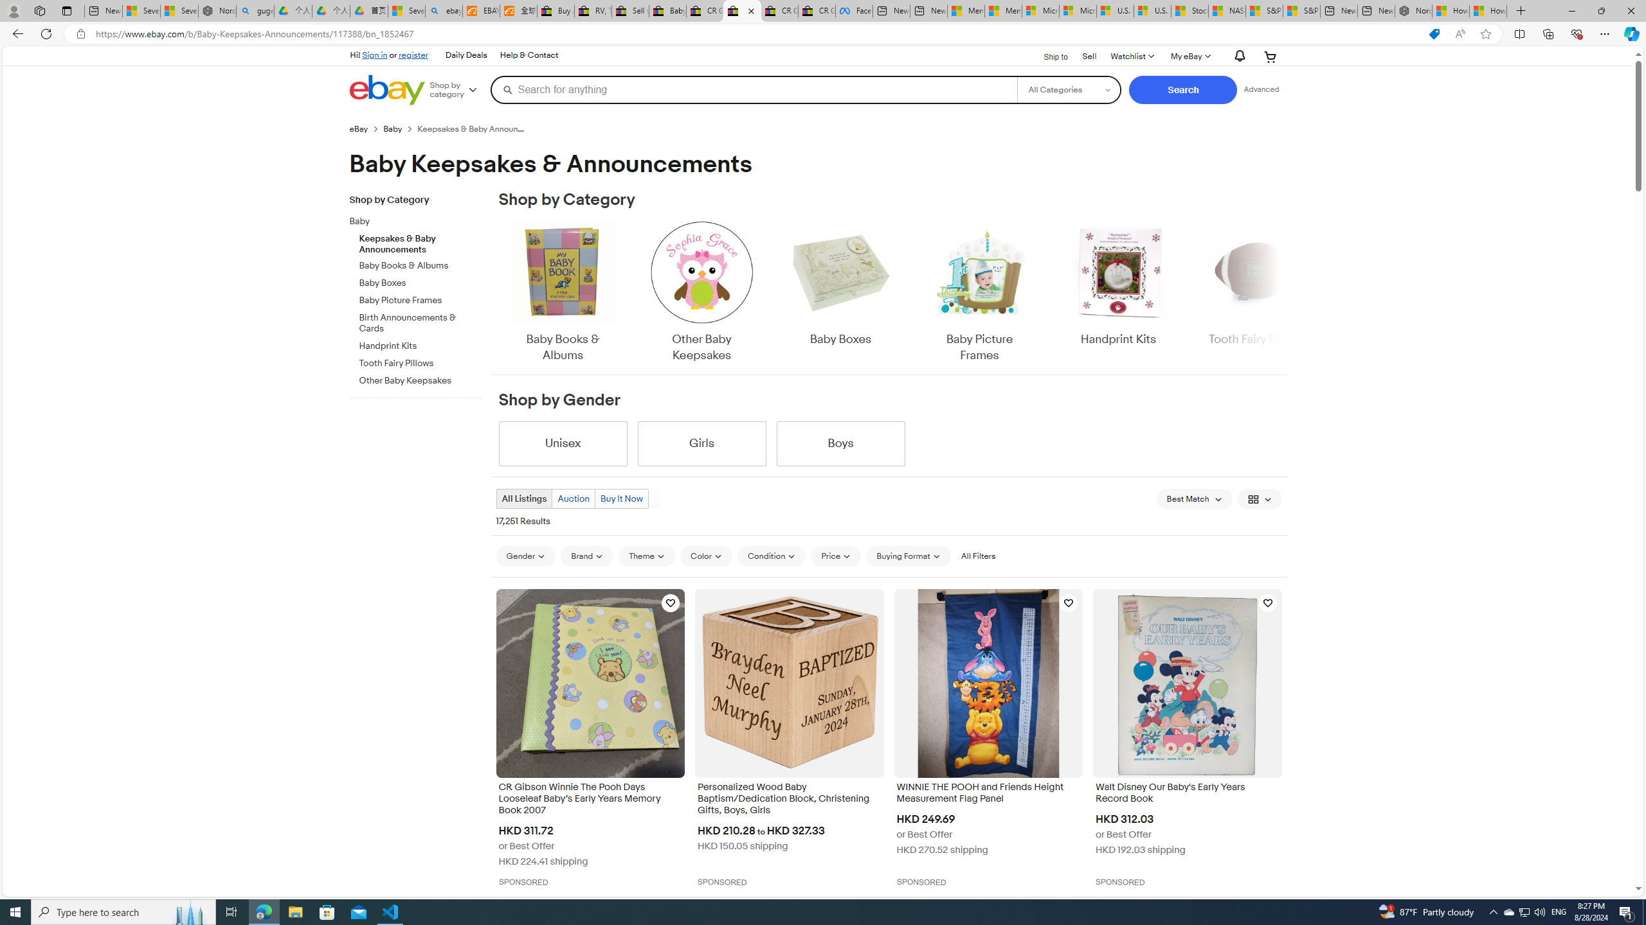 This screenshot has width=1646, height=925. What do you see at coordinates (701, 443) in the screenshot?
I see `Girls` at bounding box center [701, 443].